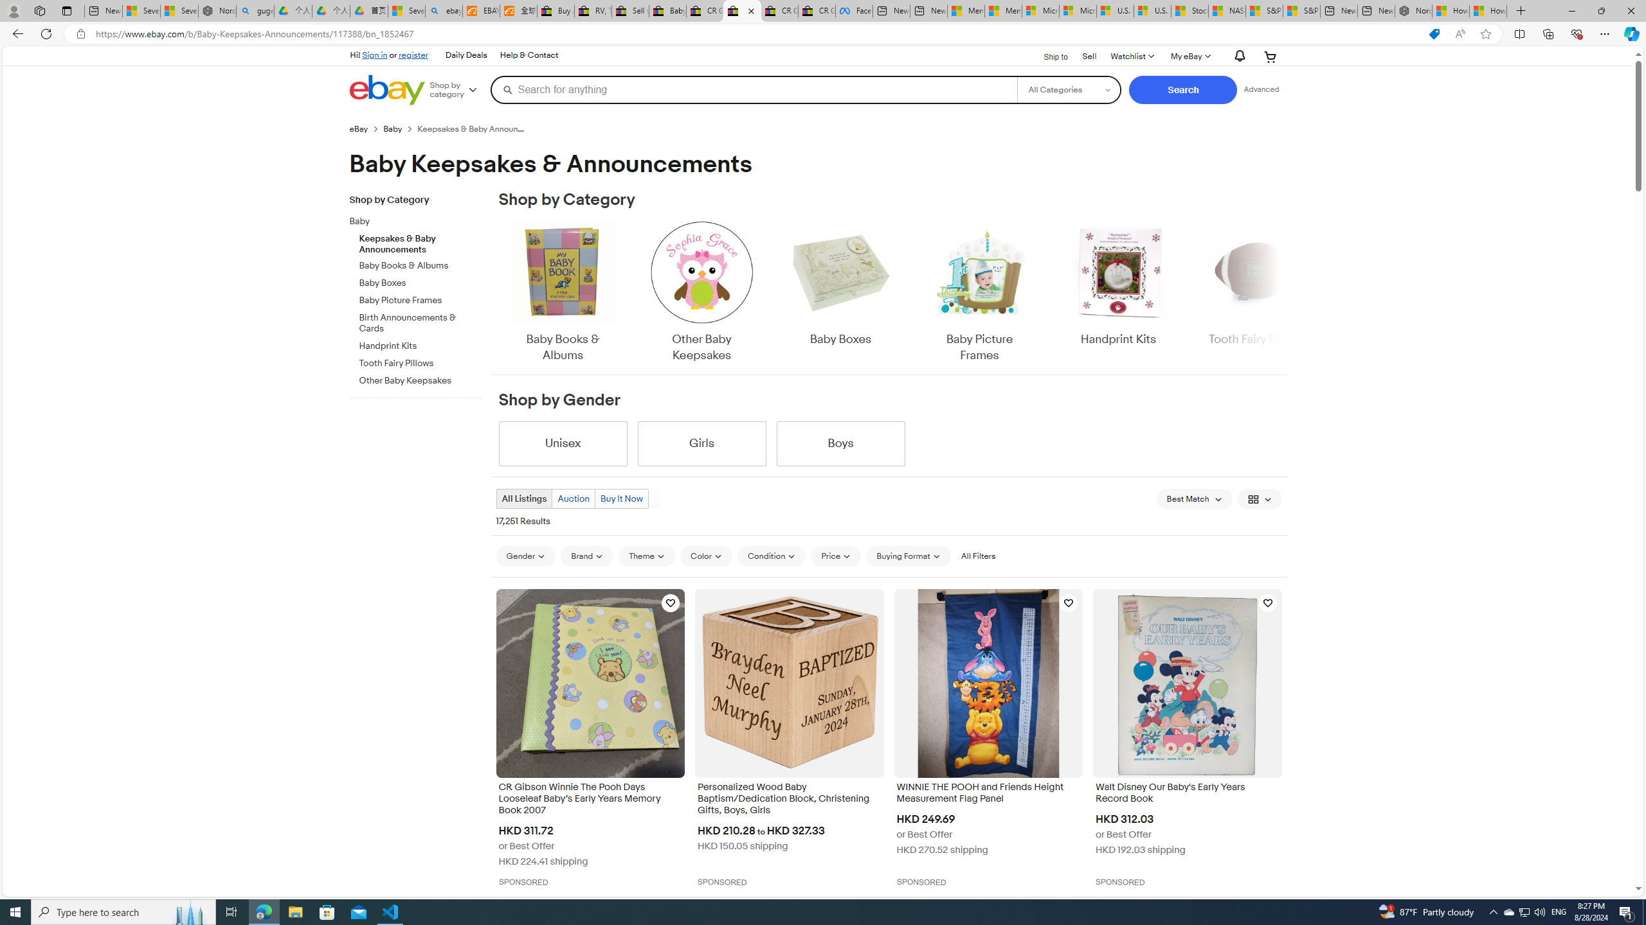 This screenshot has width=1646, height=925. What do you see at coordinates (701, 443) in the screenshot?
I see `Girls` at bounding box center [701, 443].